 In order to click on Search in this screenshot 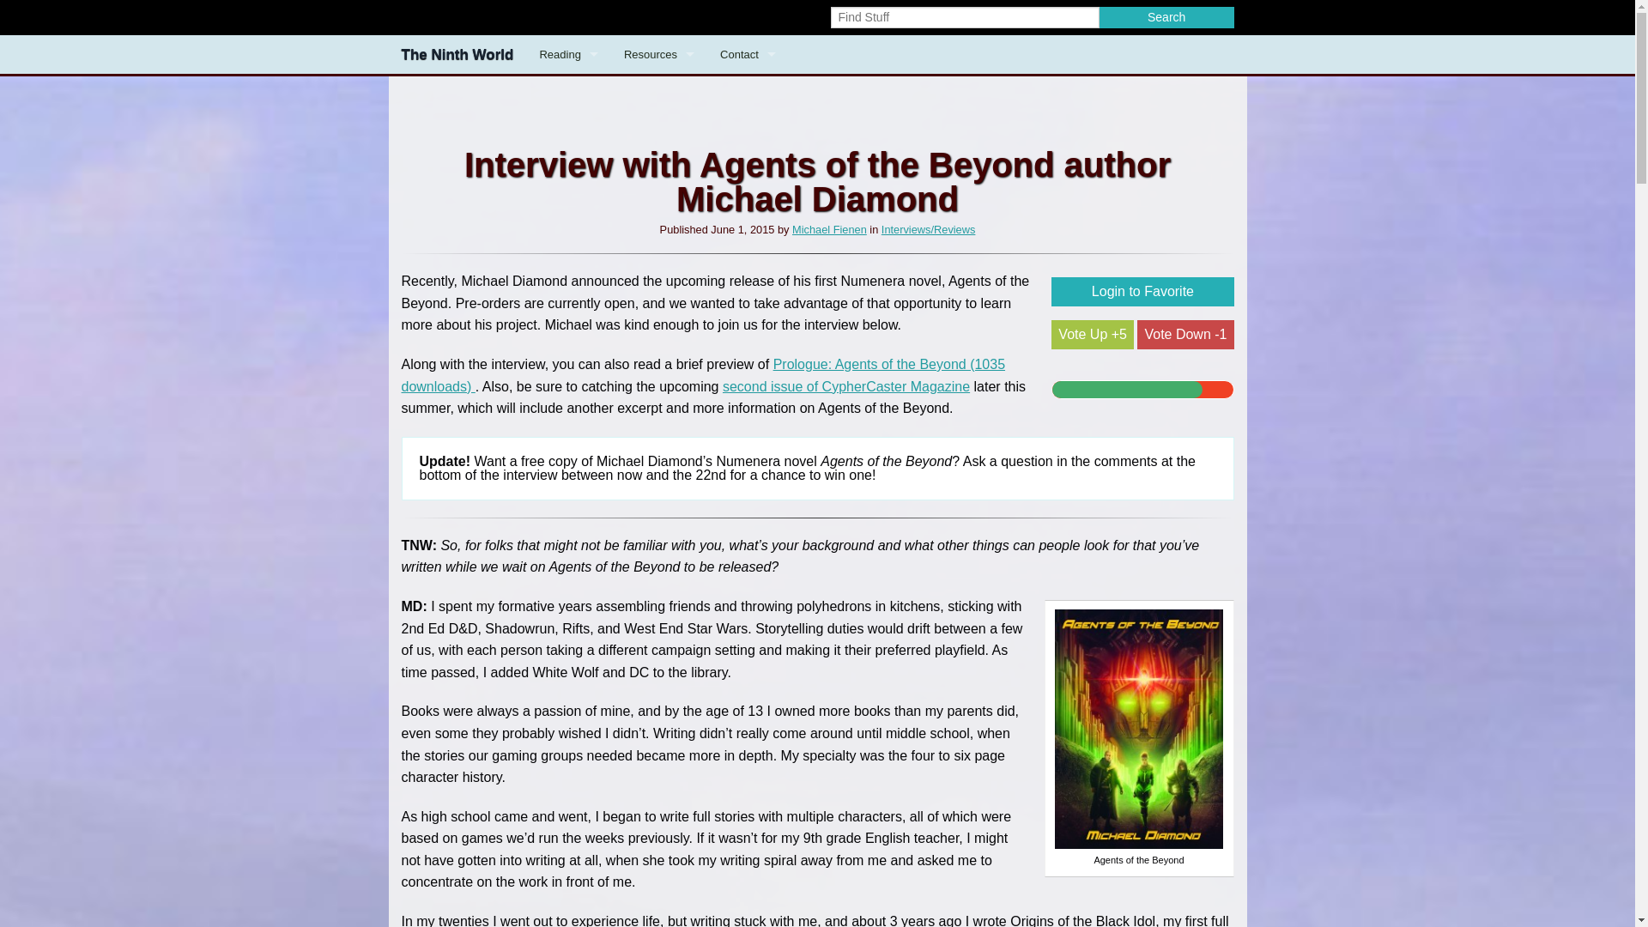, I will do `click(829, 230)`.